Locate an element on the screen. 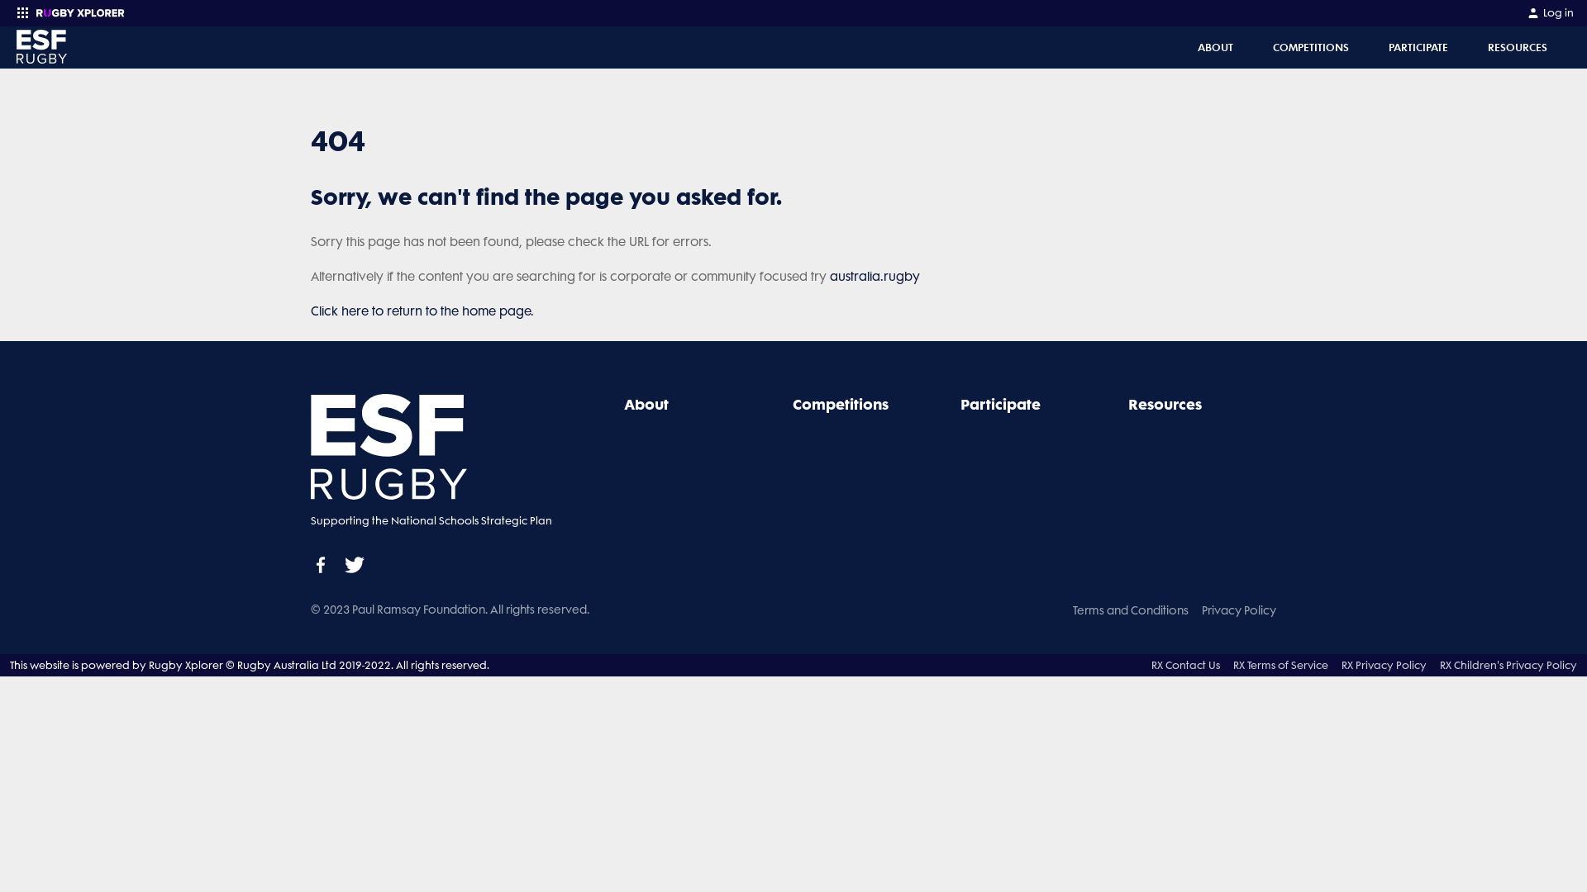 This screenshot has height=892, width=1587. RESOURCES is located at coordinates (1518, 48).